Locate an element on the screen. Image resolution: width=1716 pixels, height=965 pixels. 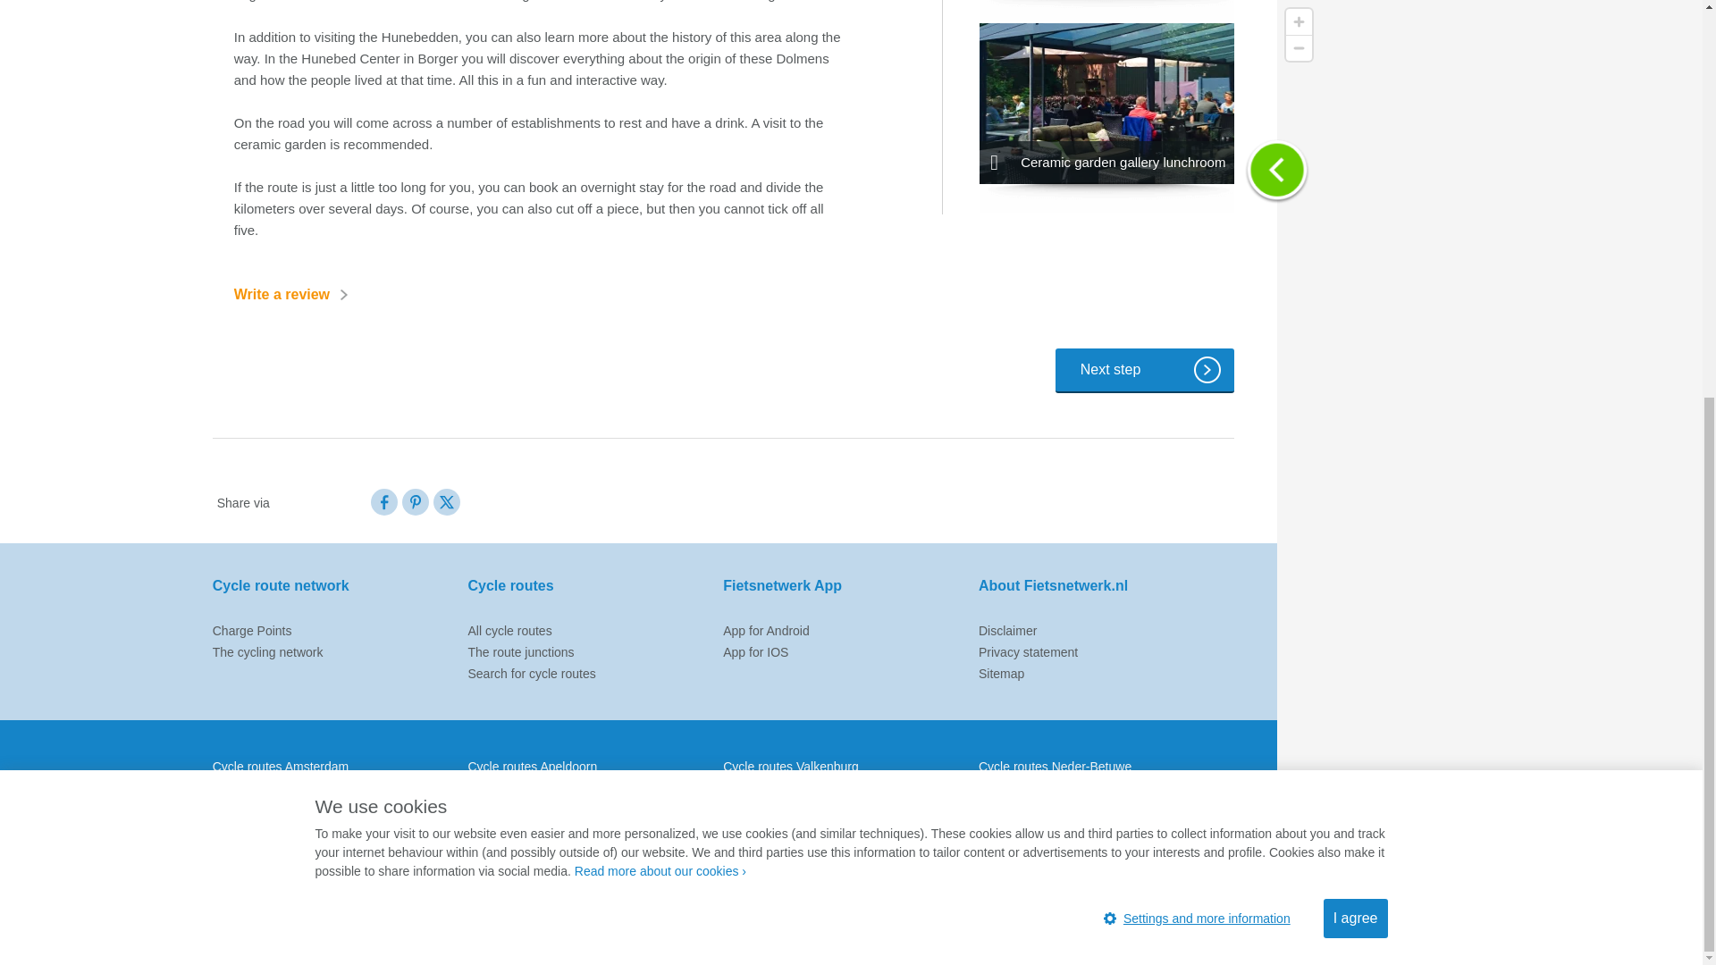
Facebook is located at coordinates (384, 510).